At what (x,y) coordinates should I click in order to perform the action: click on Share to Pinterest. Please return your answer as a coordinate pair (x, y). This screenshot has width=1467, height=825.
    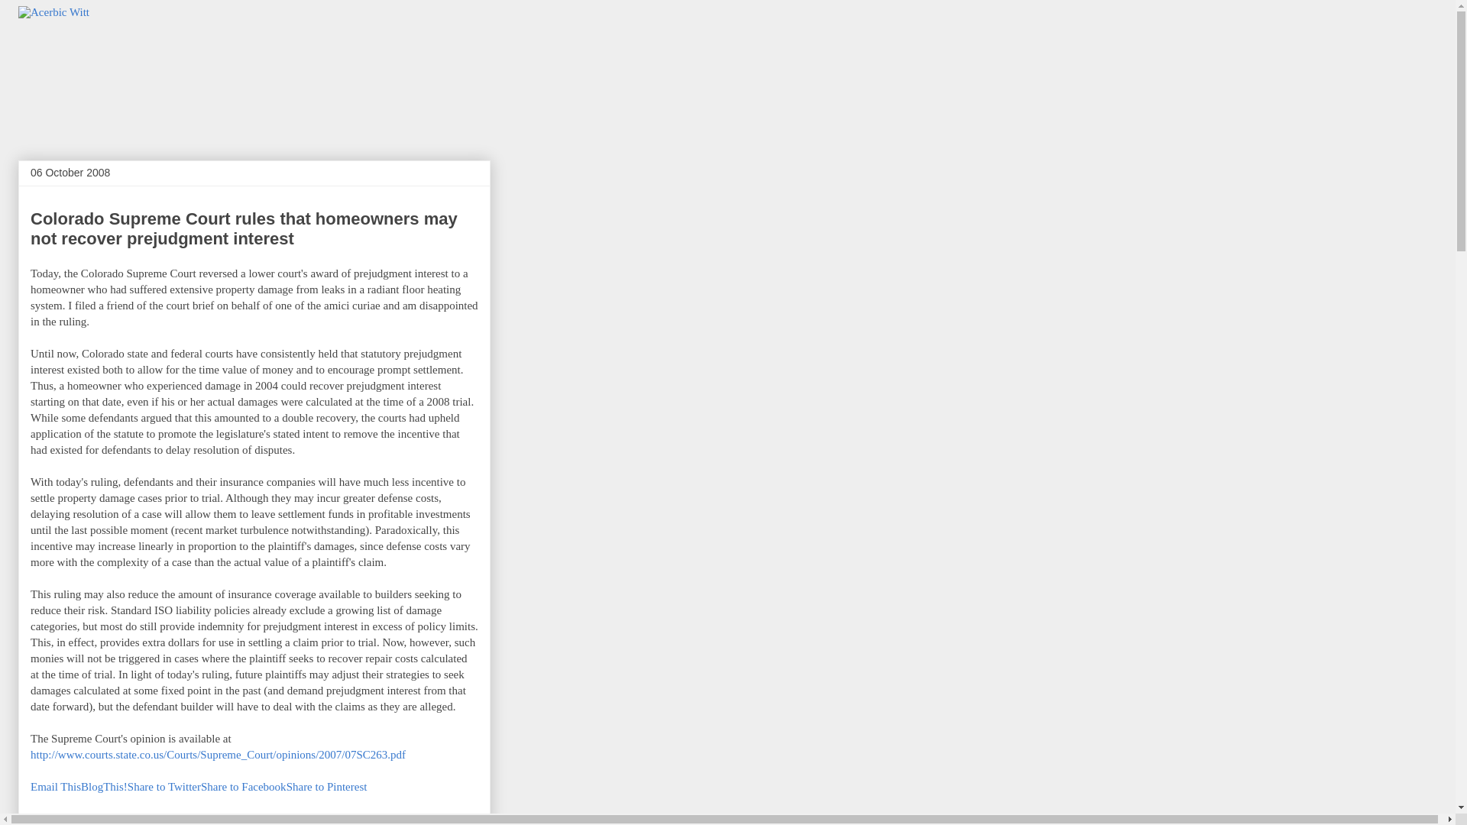
    Looking at the image, I should click on (327, 786).